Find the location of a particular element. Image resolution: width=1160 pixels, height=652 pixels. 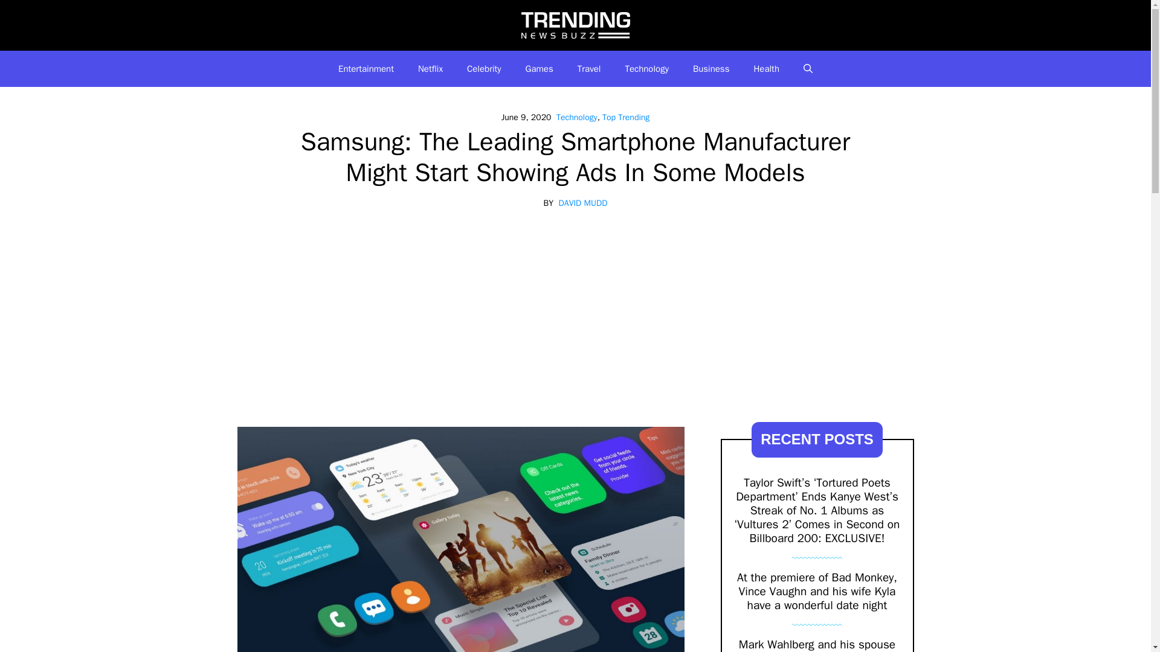

Netflix is located at coordinates (430, 69).